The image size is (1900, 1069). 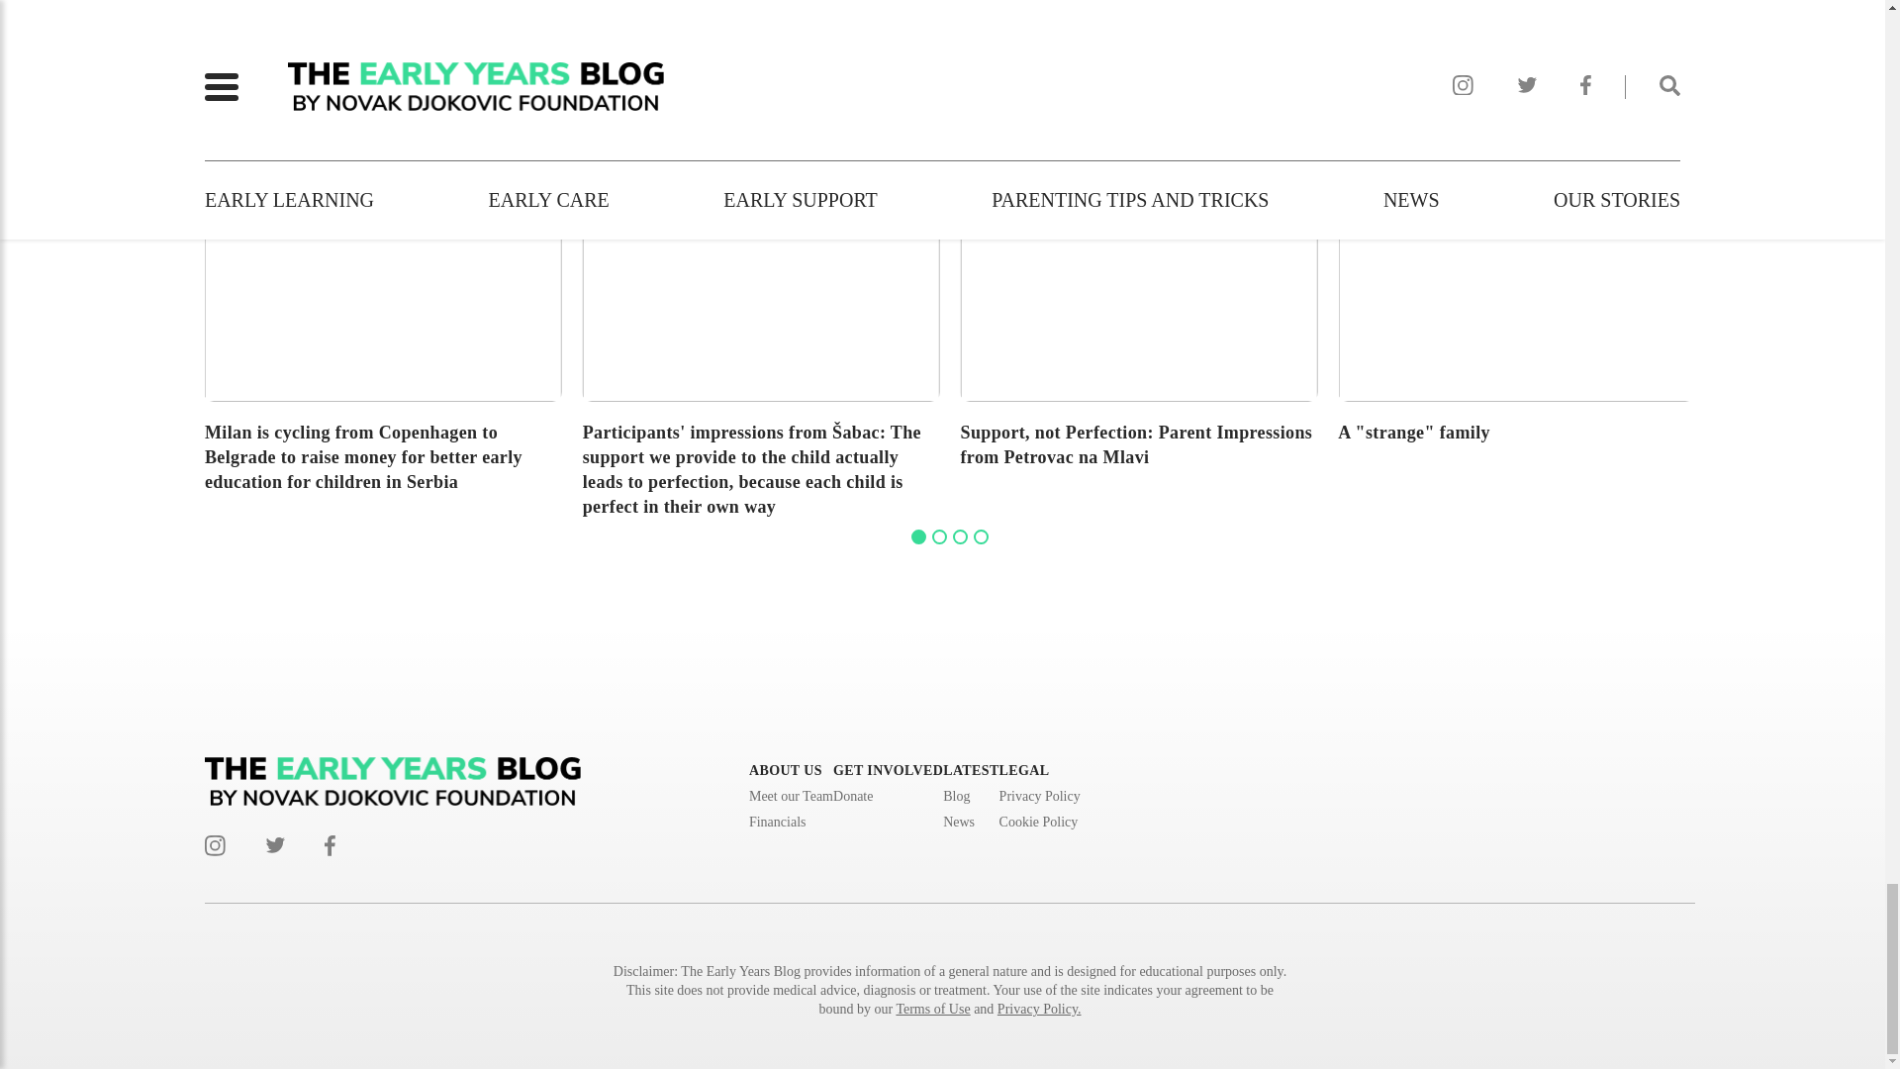 What do you see at coordinates (1516, 322) in the screenshot?
I see `A "strange" family` at bounding box center [1516, 322].